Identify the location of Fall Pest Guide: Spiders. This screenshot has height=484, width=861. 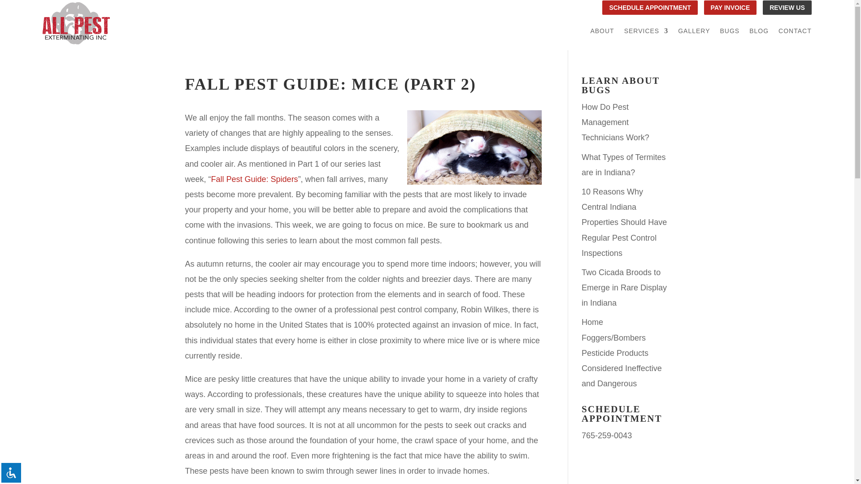
(254, 179).